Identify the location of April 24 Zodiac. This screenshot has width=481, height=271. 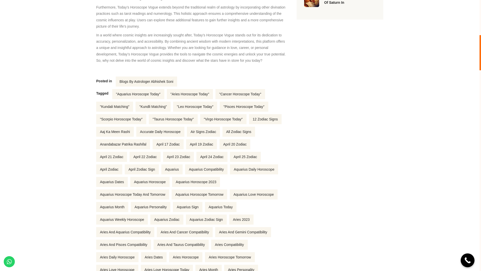
(211, 157).